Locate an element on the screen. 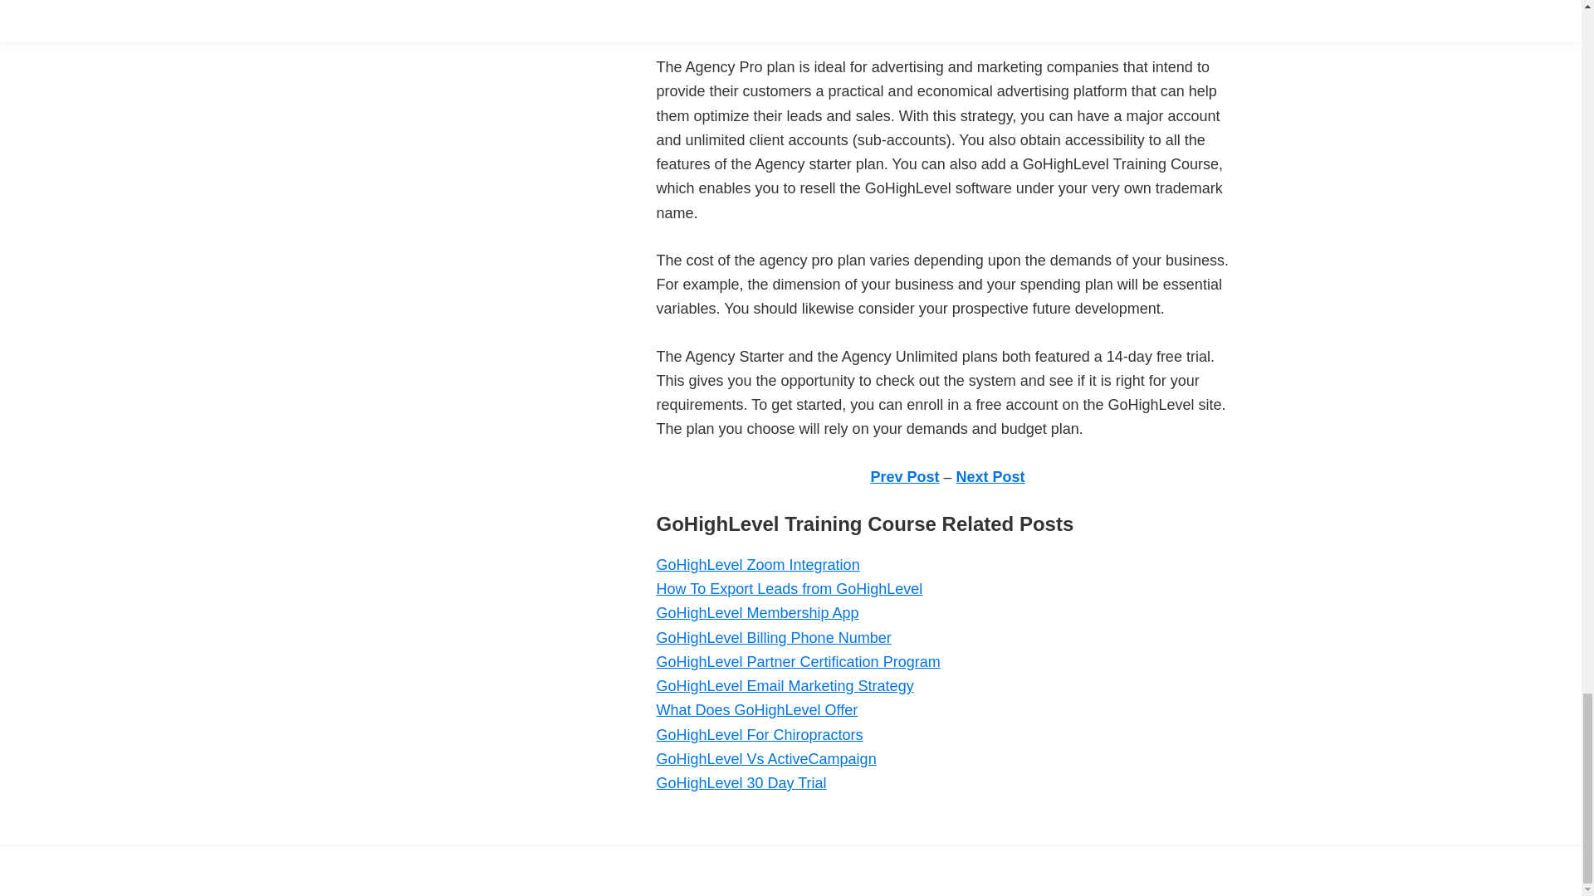 This screenshot has height=896, width=1594. GoHighLevel Zoom Integration is located at coordinates (757, 564).